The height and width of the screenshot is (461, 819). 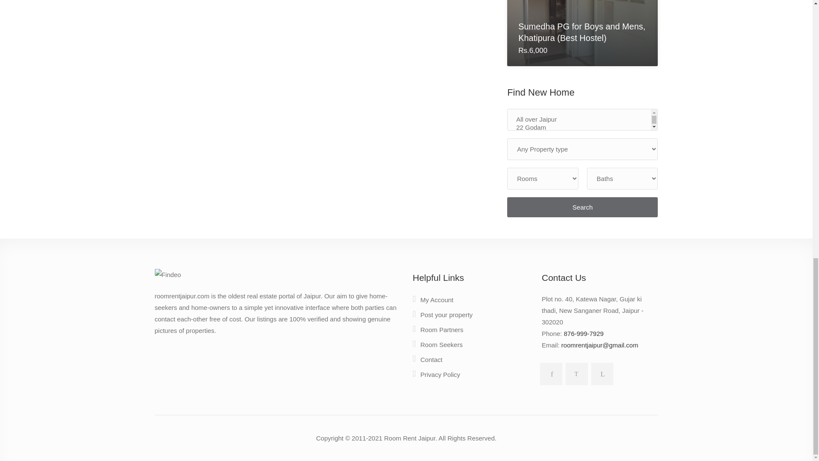 I want to click on linkedin, so click(x=601, y=372).